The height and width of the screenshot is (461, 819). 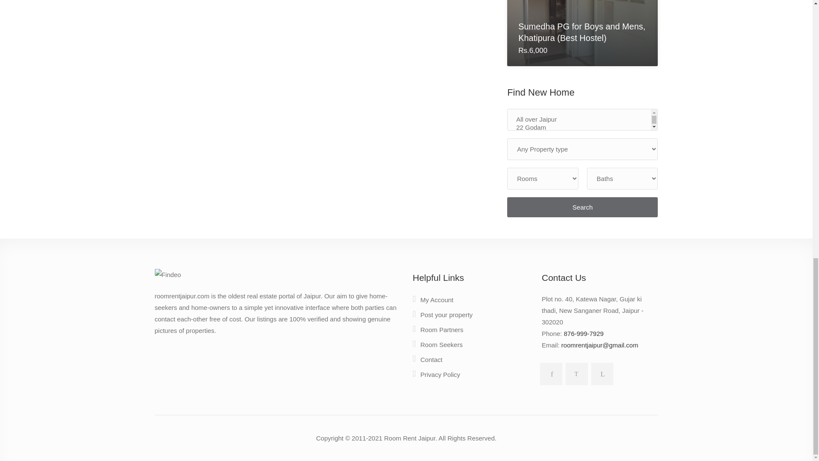 I want to click on linkedin, so click(x=601, y=372).